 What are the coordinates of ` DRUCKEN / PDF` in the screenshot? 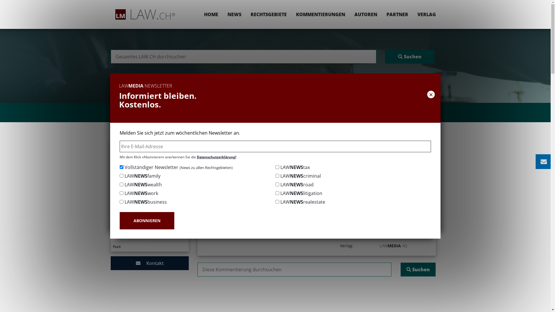 It's located at (418, 162).